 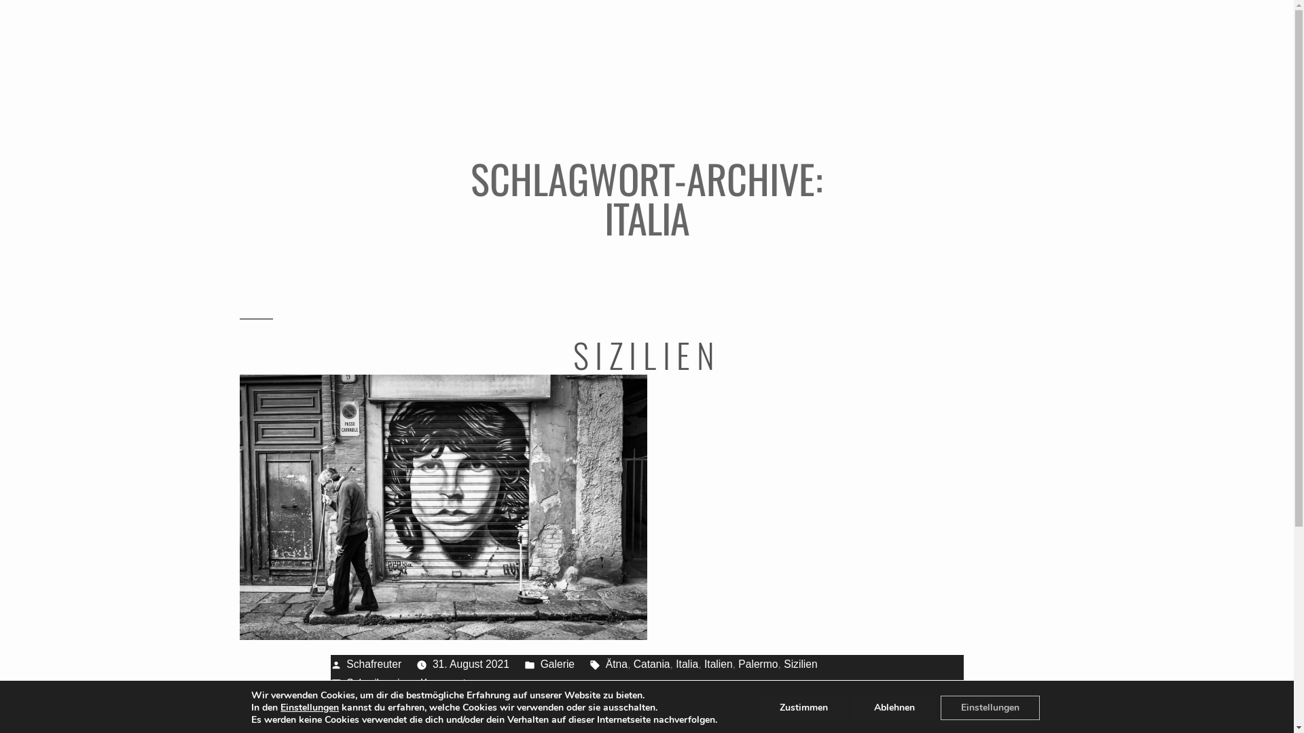 What do you see at coordinates (652, 664) in the screenshot?
I see `Catania` at bounding box center [652, 664].